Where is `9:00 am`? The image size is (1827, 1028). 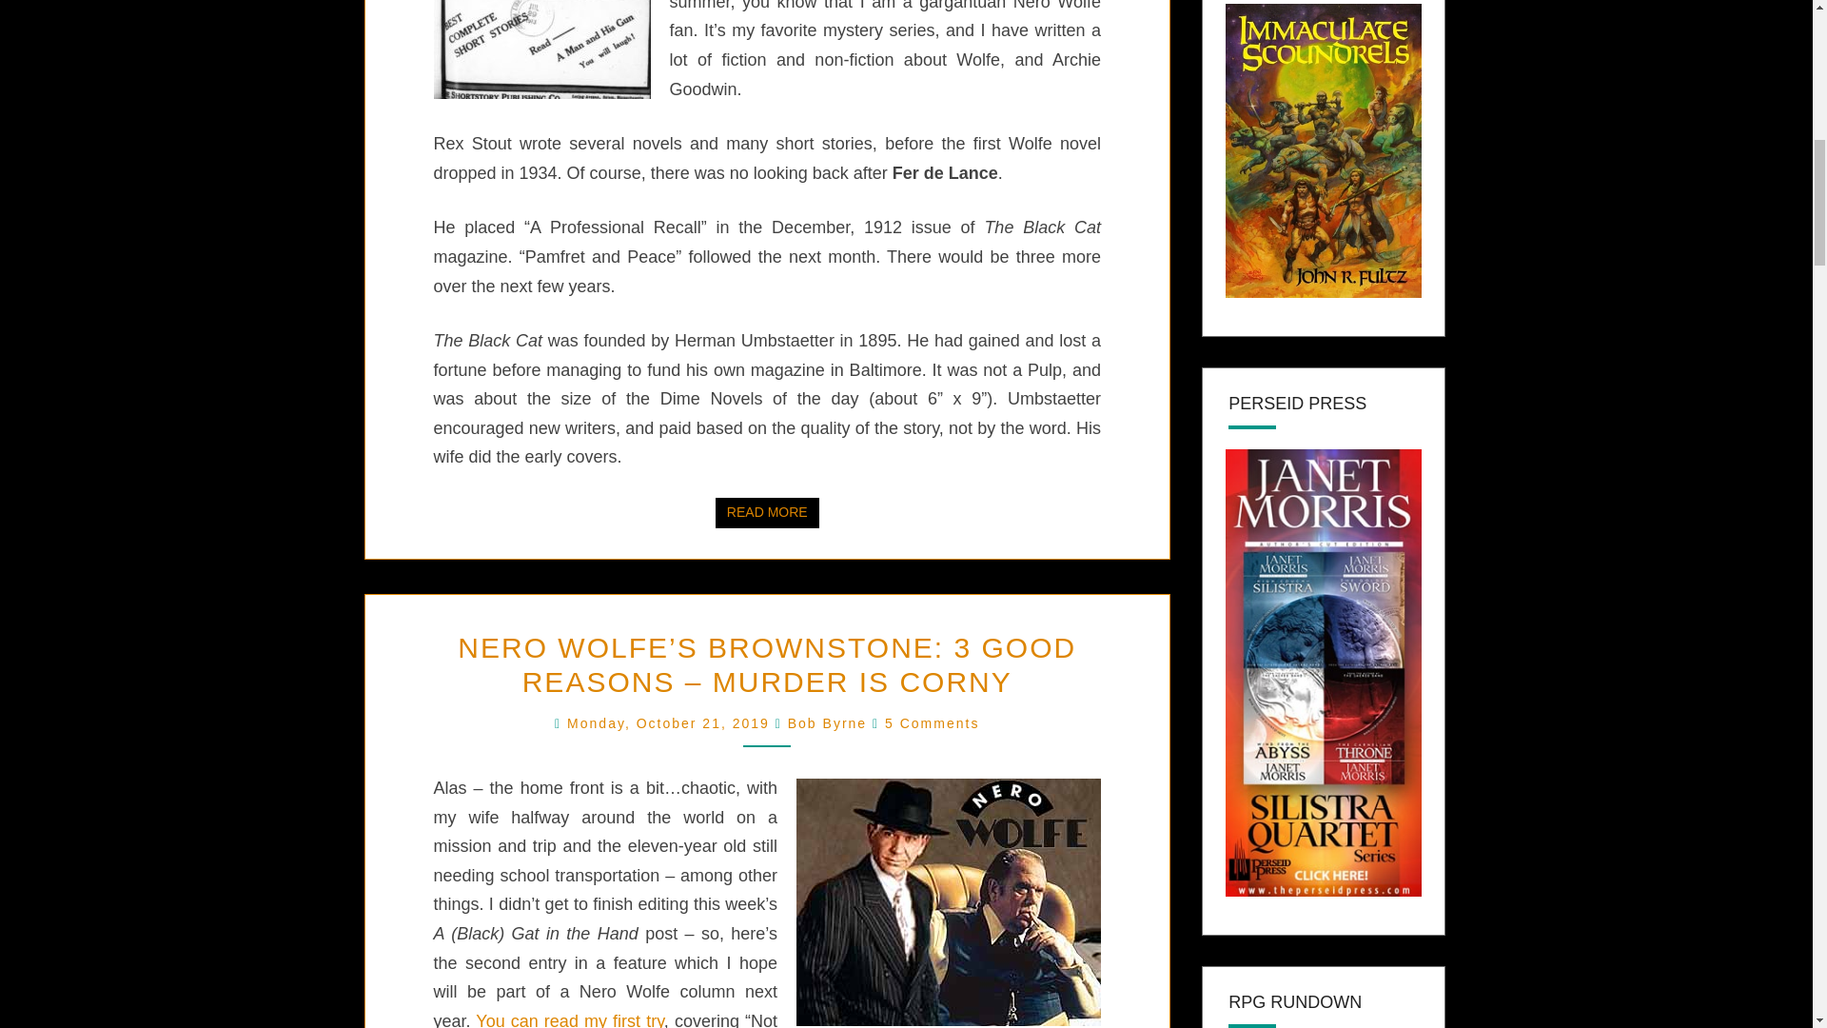 9:00 am is located at coordinates (569, 1019).